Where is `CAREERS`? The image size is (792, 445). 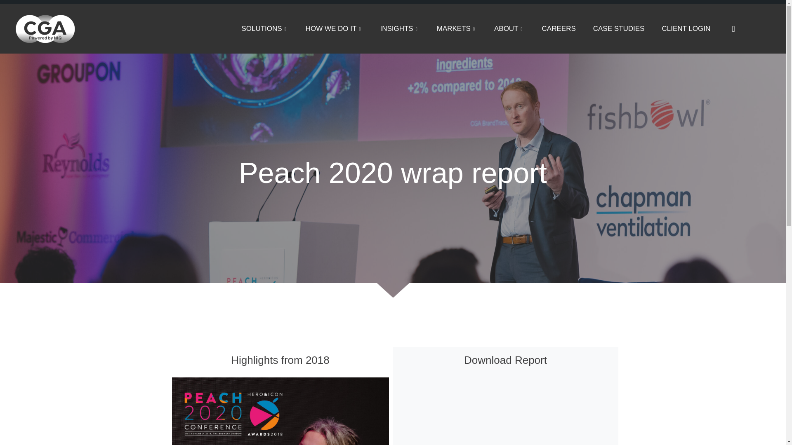 CAREERS is located at coordinates (559, 29).